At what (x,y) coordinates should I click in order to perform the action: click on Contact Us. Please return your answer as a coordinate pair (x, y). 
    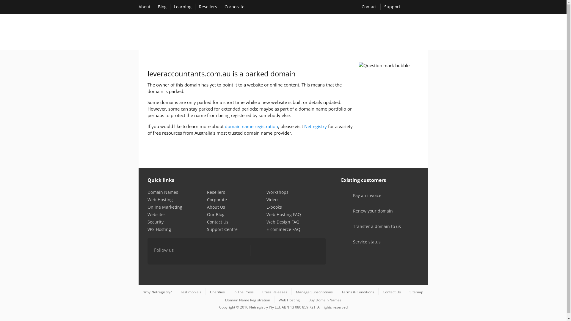
    Looking at the image, I should click on (392, 292).